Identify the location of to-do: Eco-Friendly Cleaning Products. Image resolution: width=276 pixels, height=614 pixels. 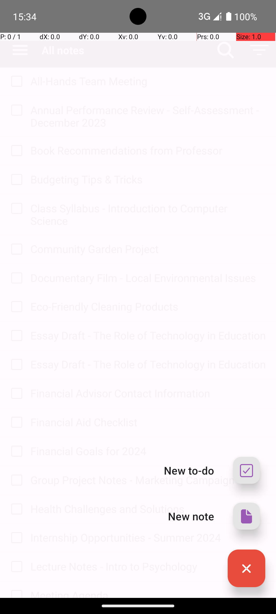
(15, 307).